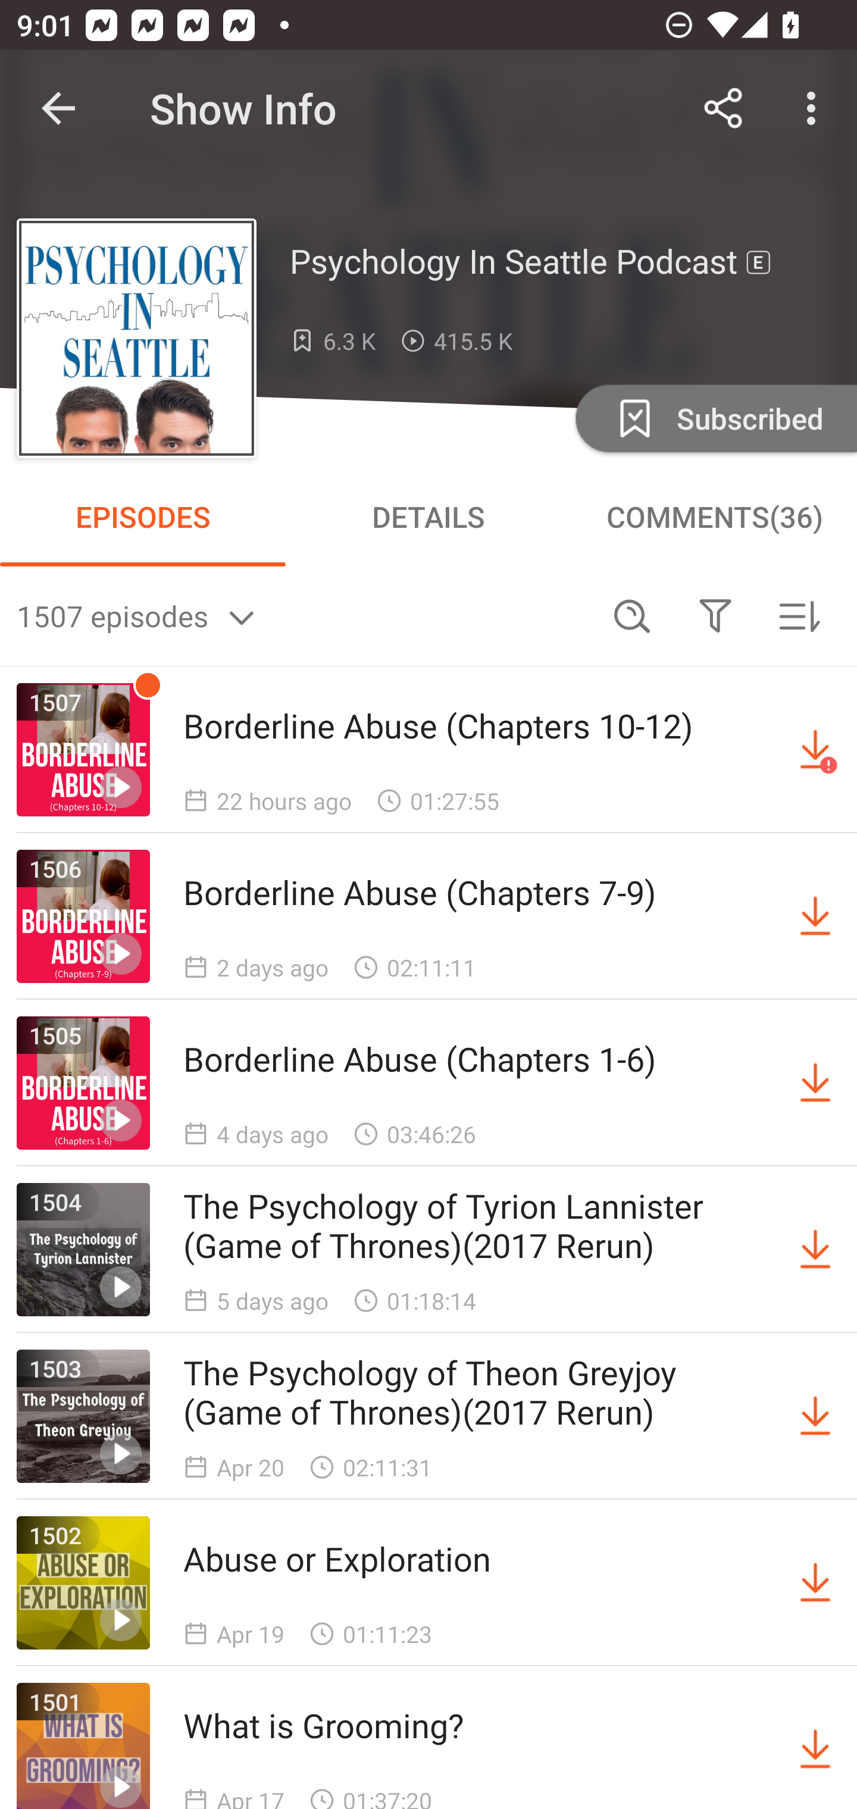 This screenshot has width=857, height=1809. I want to click on , so click(715, 615).